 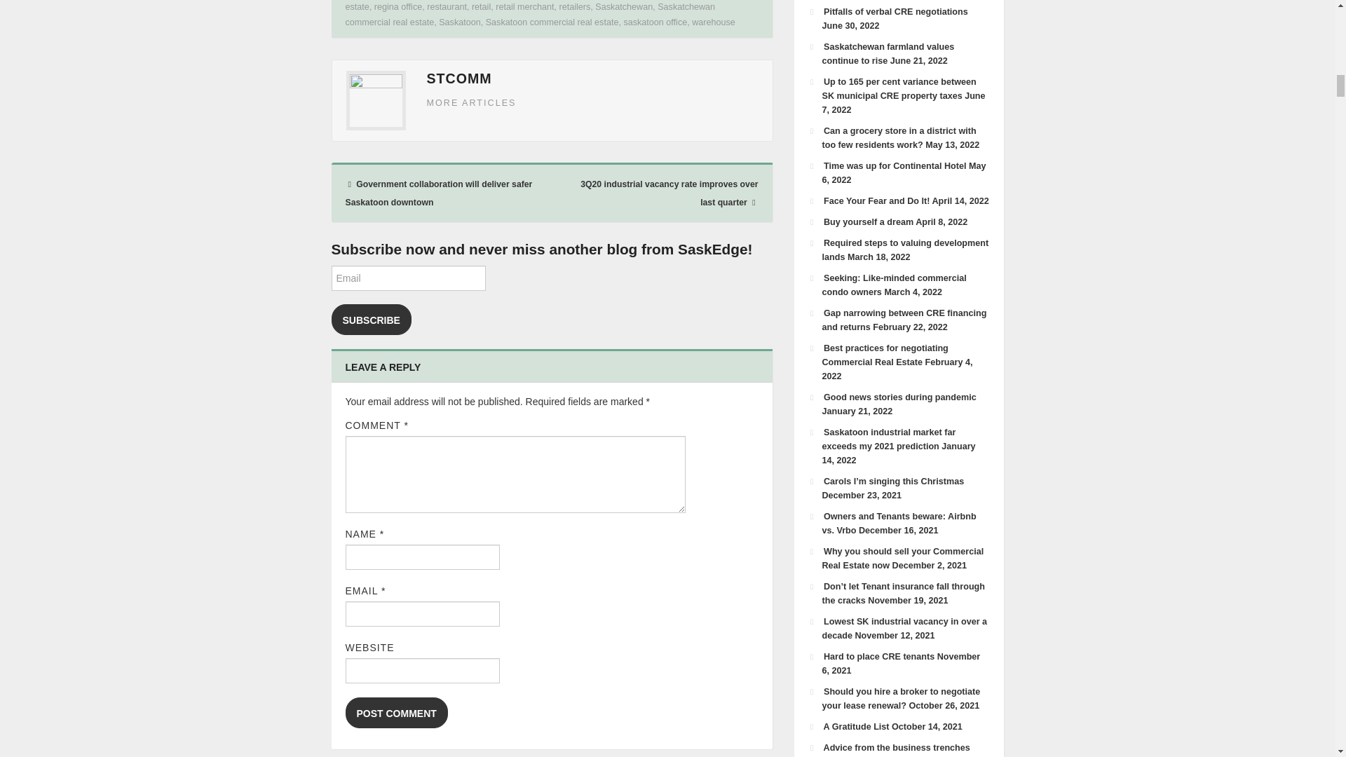 What do you see at coordinates (552, 22) in the screenshot?
I see `Saskatoon commercial real estate` at bounding box center [552, 22].